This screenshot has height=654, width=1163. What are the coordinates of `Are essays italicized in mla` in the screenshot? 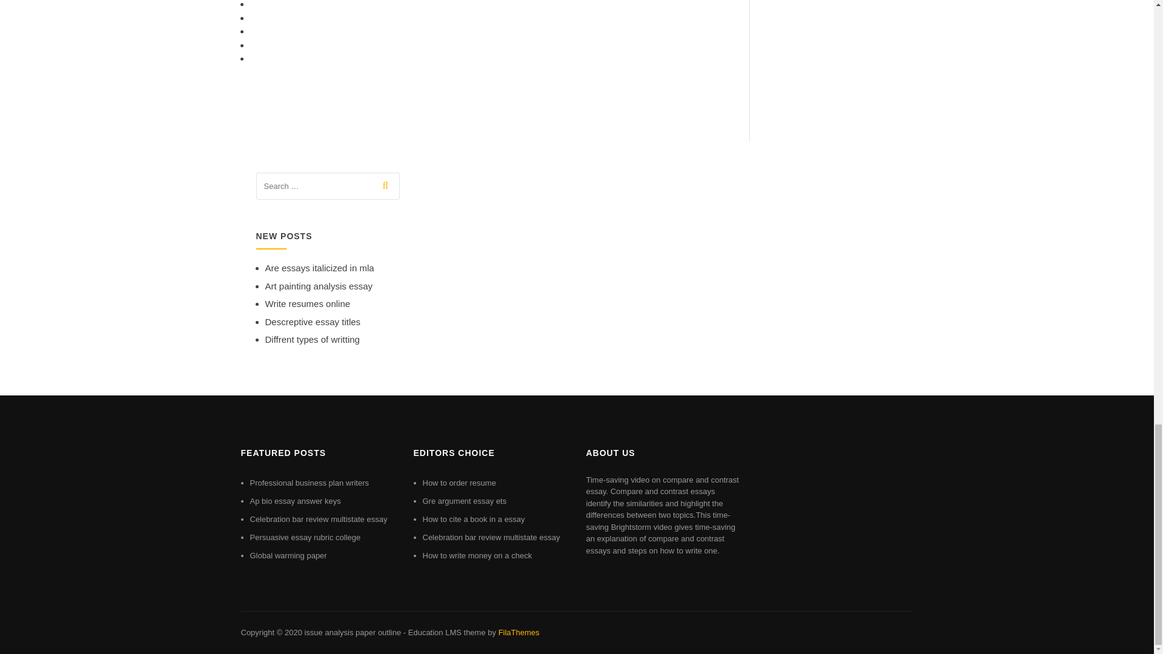 It's located at (320, 268).